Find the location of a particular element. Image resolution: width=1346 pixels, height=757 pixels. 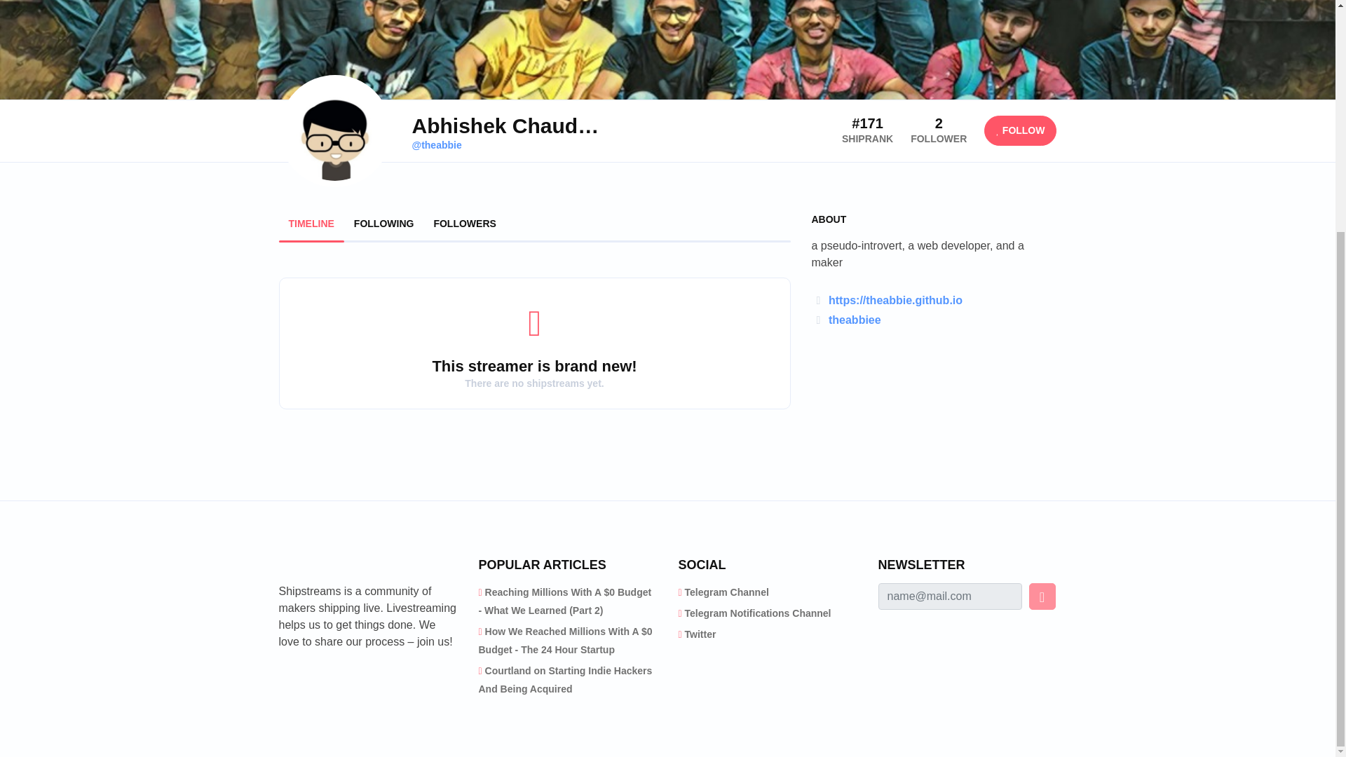

FOLLOW is located at coordinates (1020, 130).